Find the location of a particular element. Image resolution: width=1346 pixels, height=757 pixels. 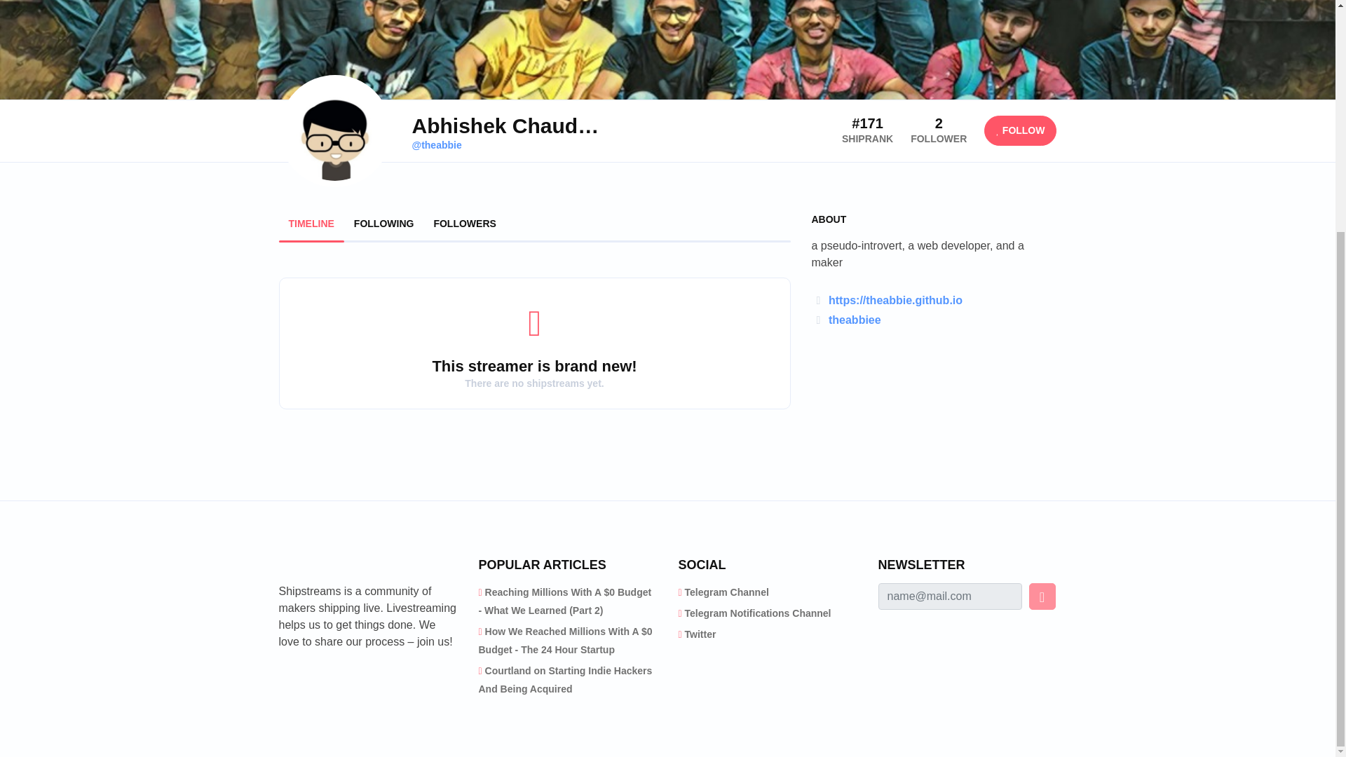

FOLLOW is located at coordinates (1020, 130).